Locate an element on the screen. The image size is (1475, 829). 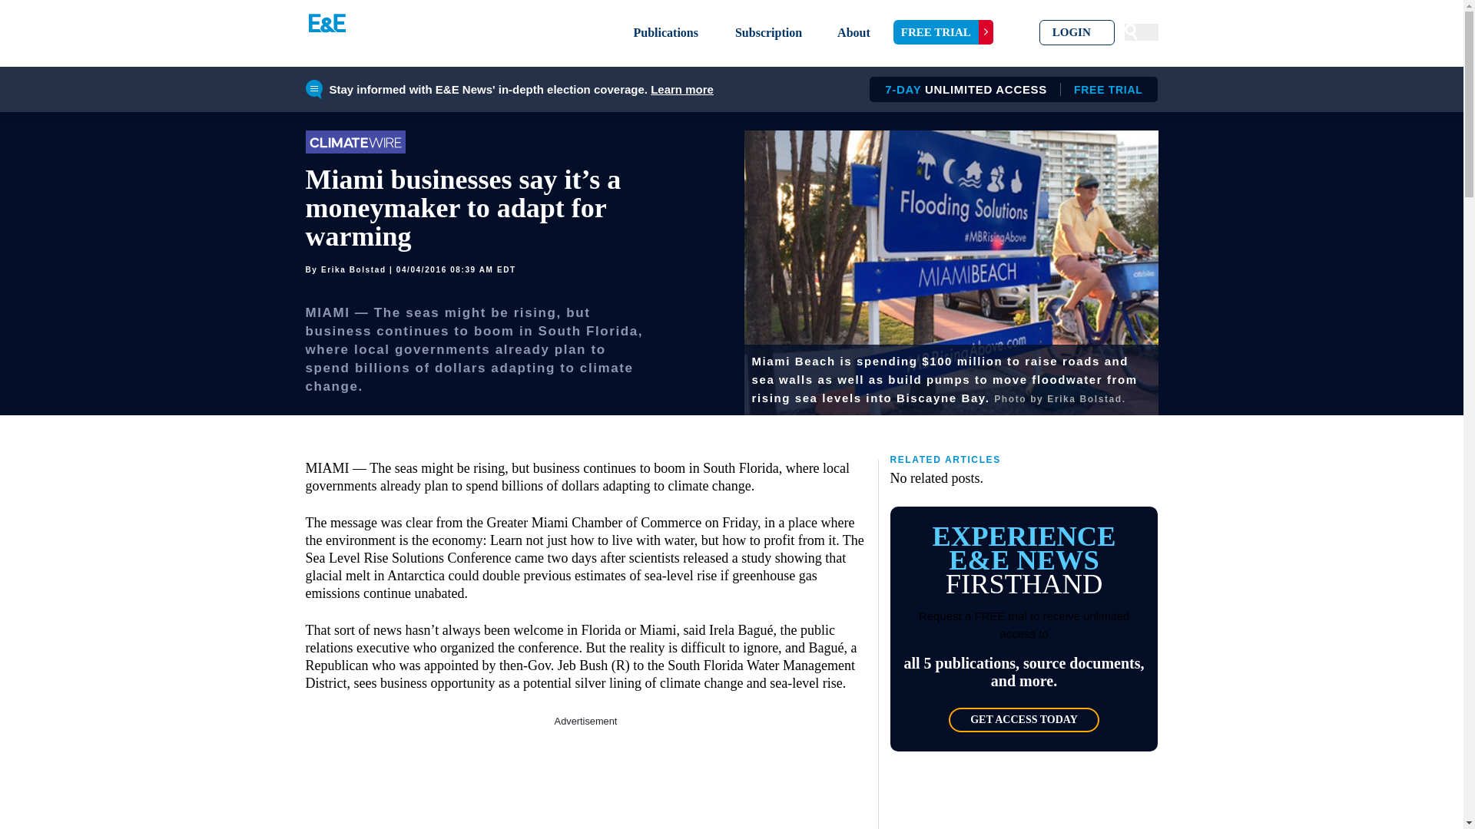
LOGIN is located at coordinates (1077, 32).